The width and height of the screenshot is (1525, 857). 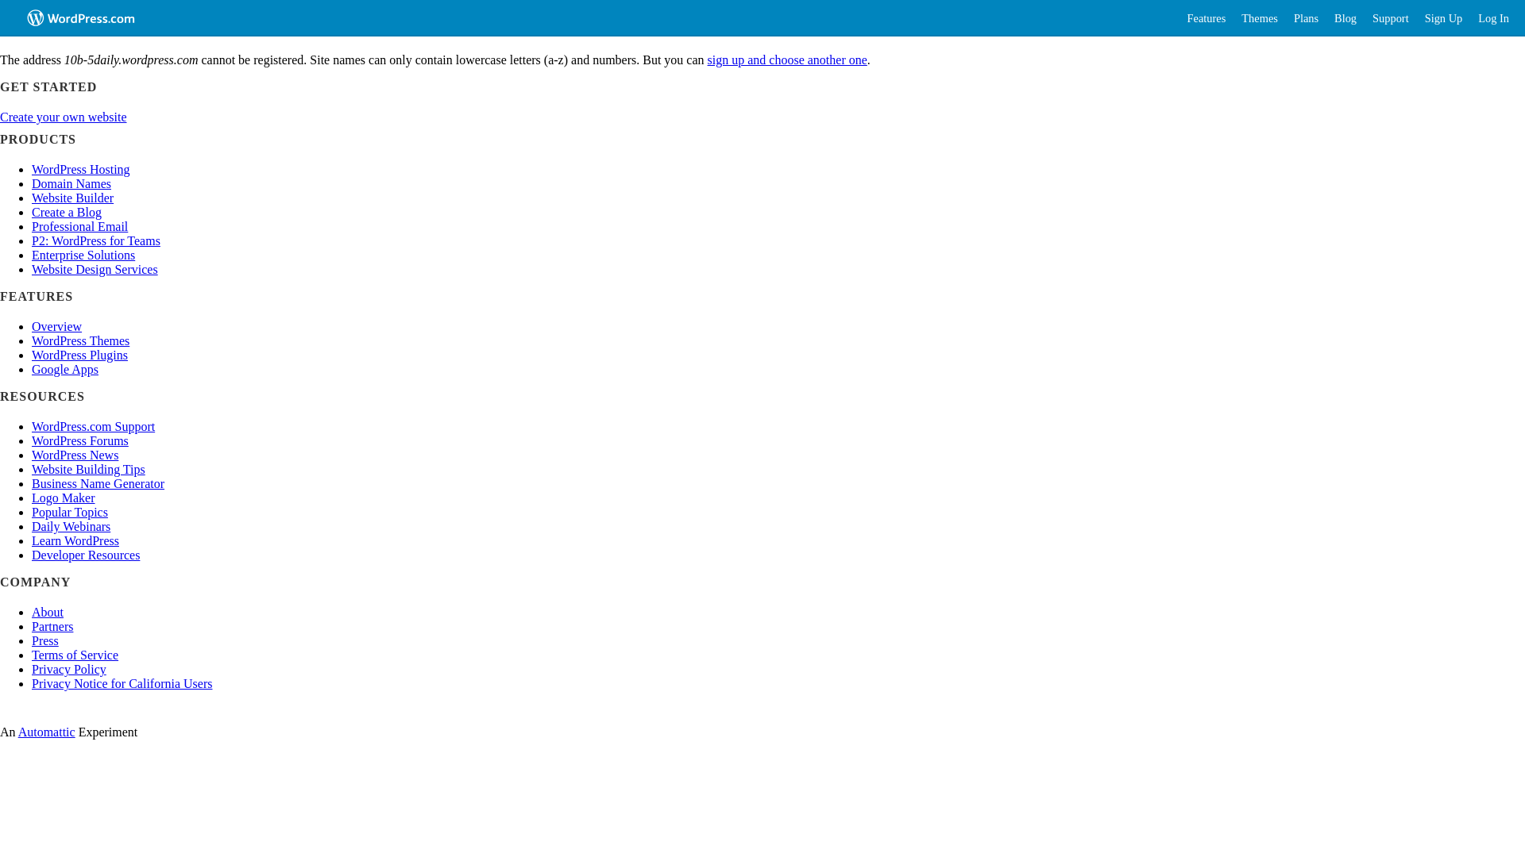 I want to click on Privacy Notice for California Users, so click(x=122, y=684).